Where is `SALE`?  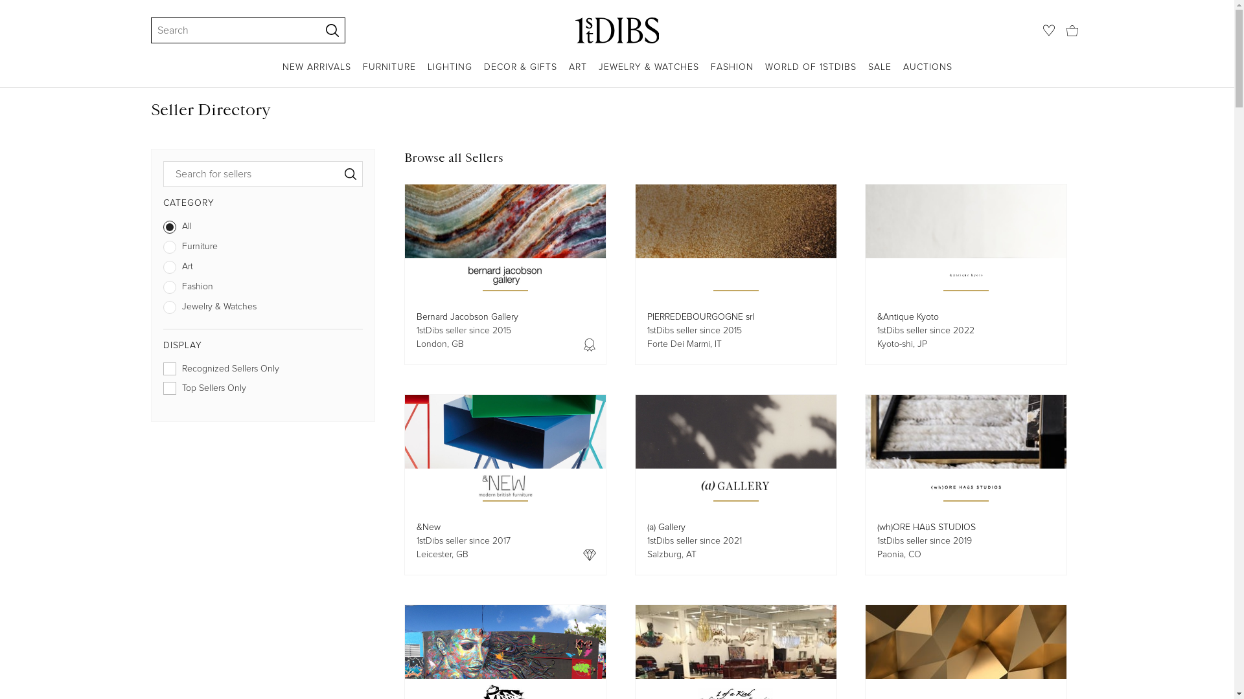 SALE is located at coordinates (880, 74).